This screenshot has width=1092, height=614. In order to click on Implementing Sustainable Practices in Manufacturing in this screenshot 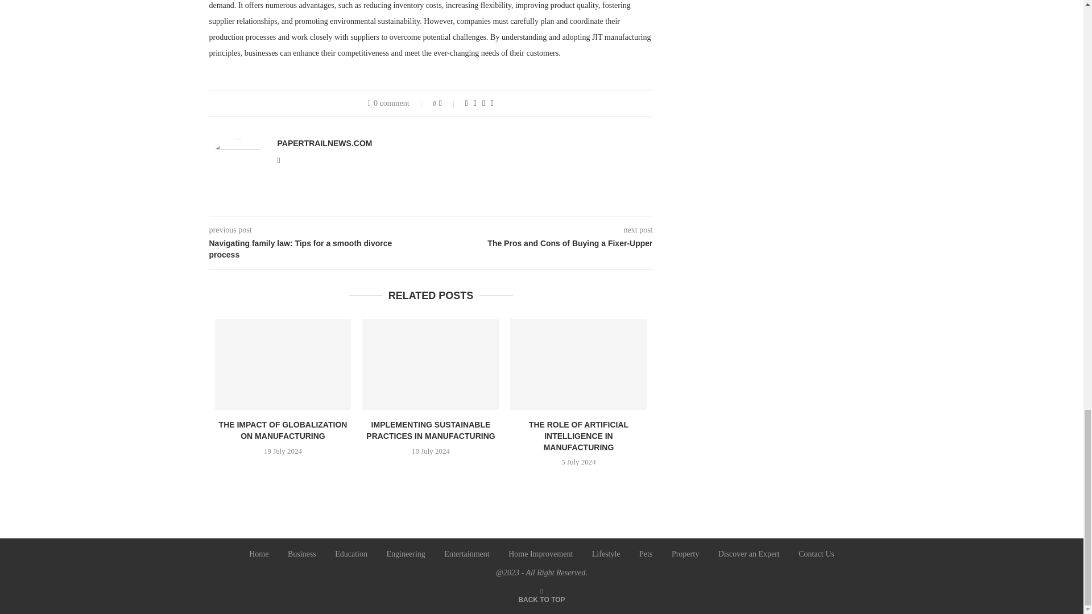, I will do `click(431, 364)`.